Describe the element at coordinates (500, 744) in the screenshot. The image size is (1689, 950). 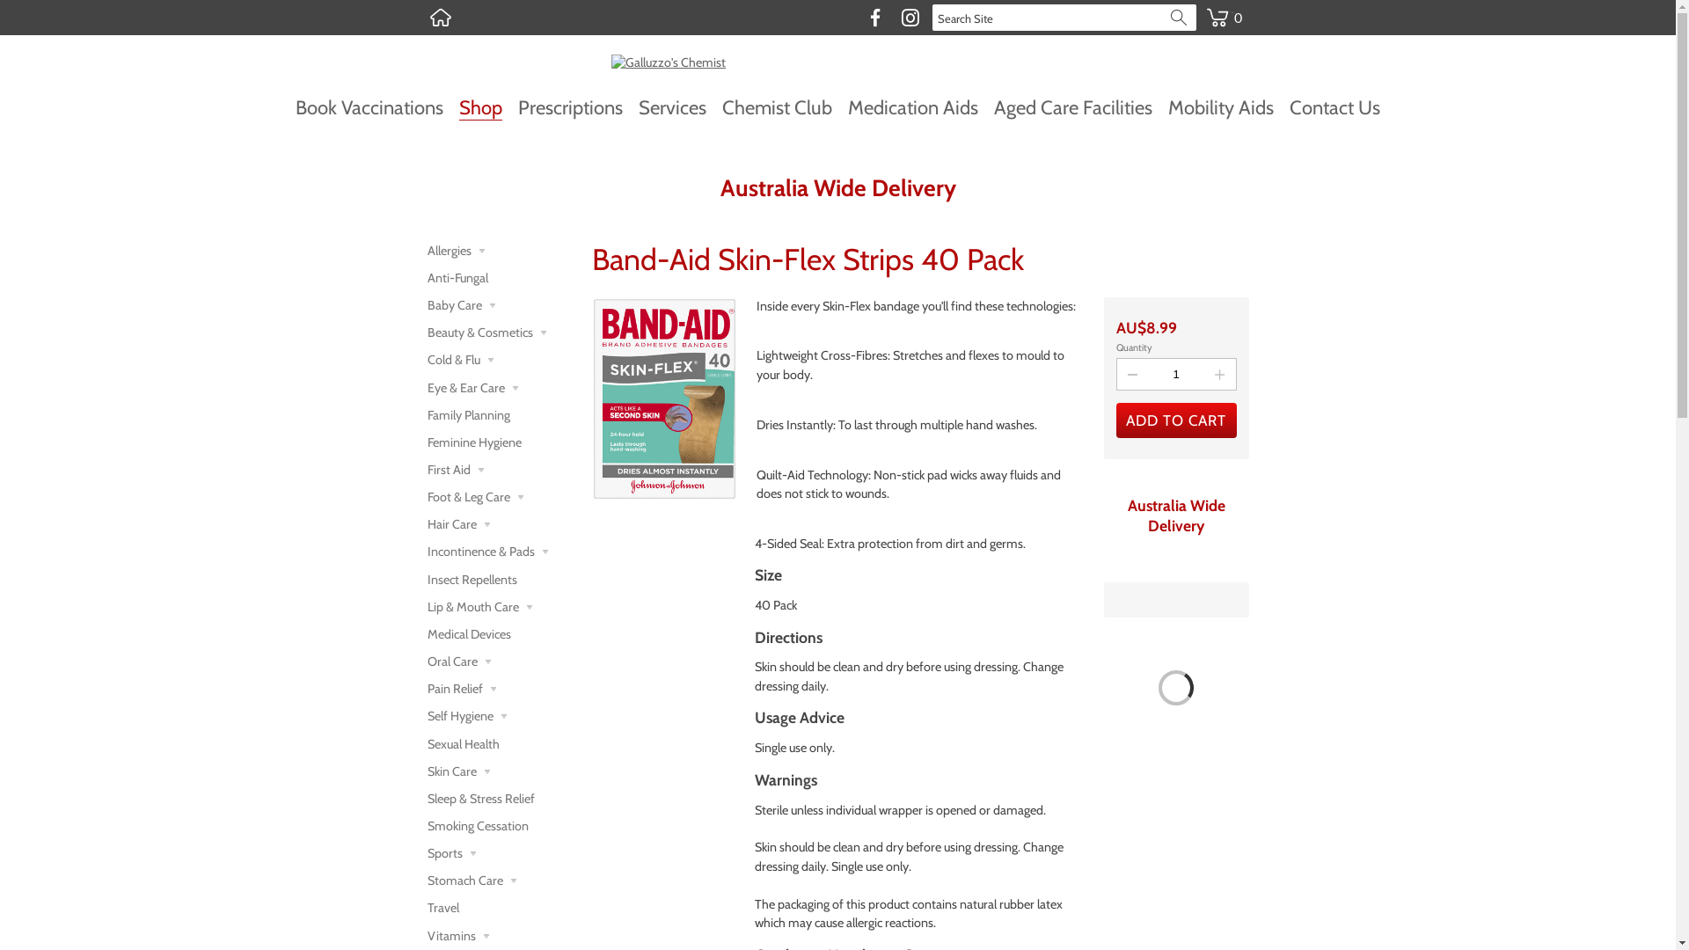
I see `Sexual Health` at that location.